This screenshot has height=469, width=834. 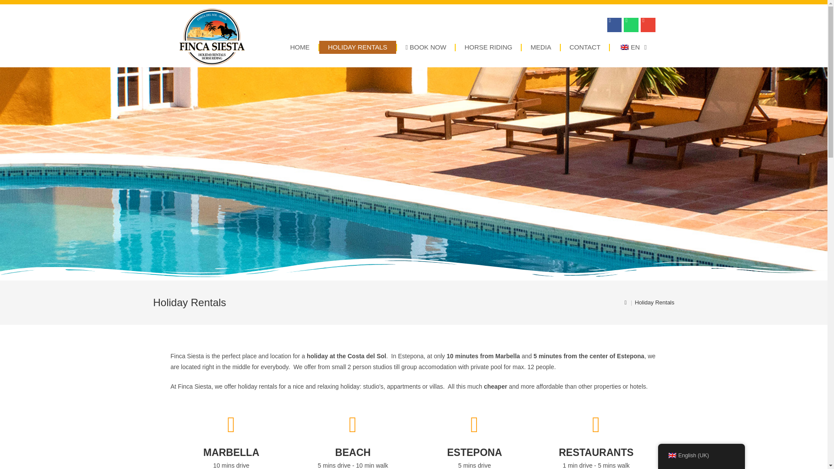 I want to click on MEDIA, so click(x=540, y=47).